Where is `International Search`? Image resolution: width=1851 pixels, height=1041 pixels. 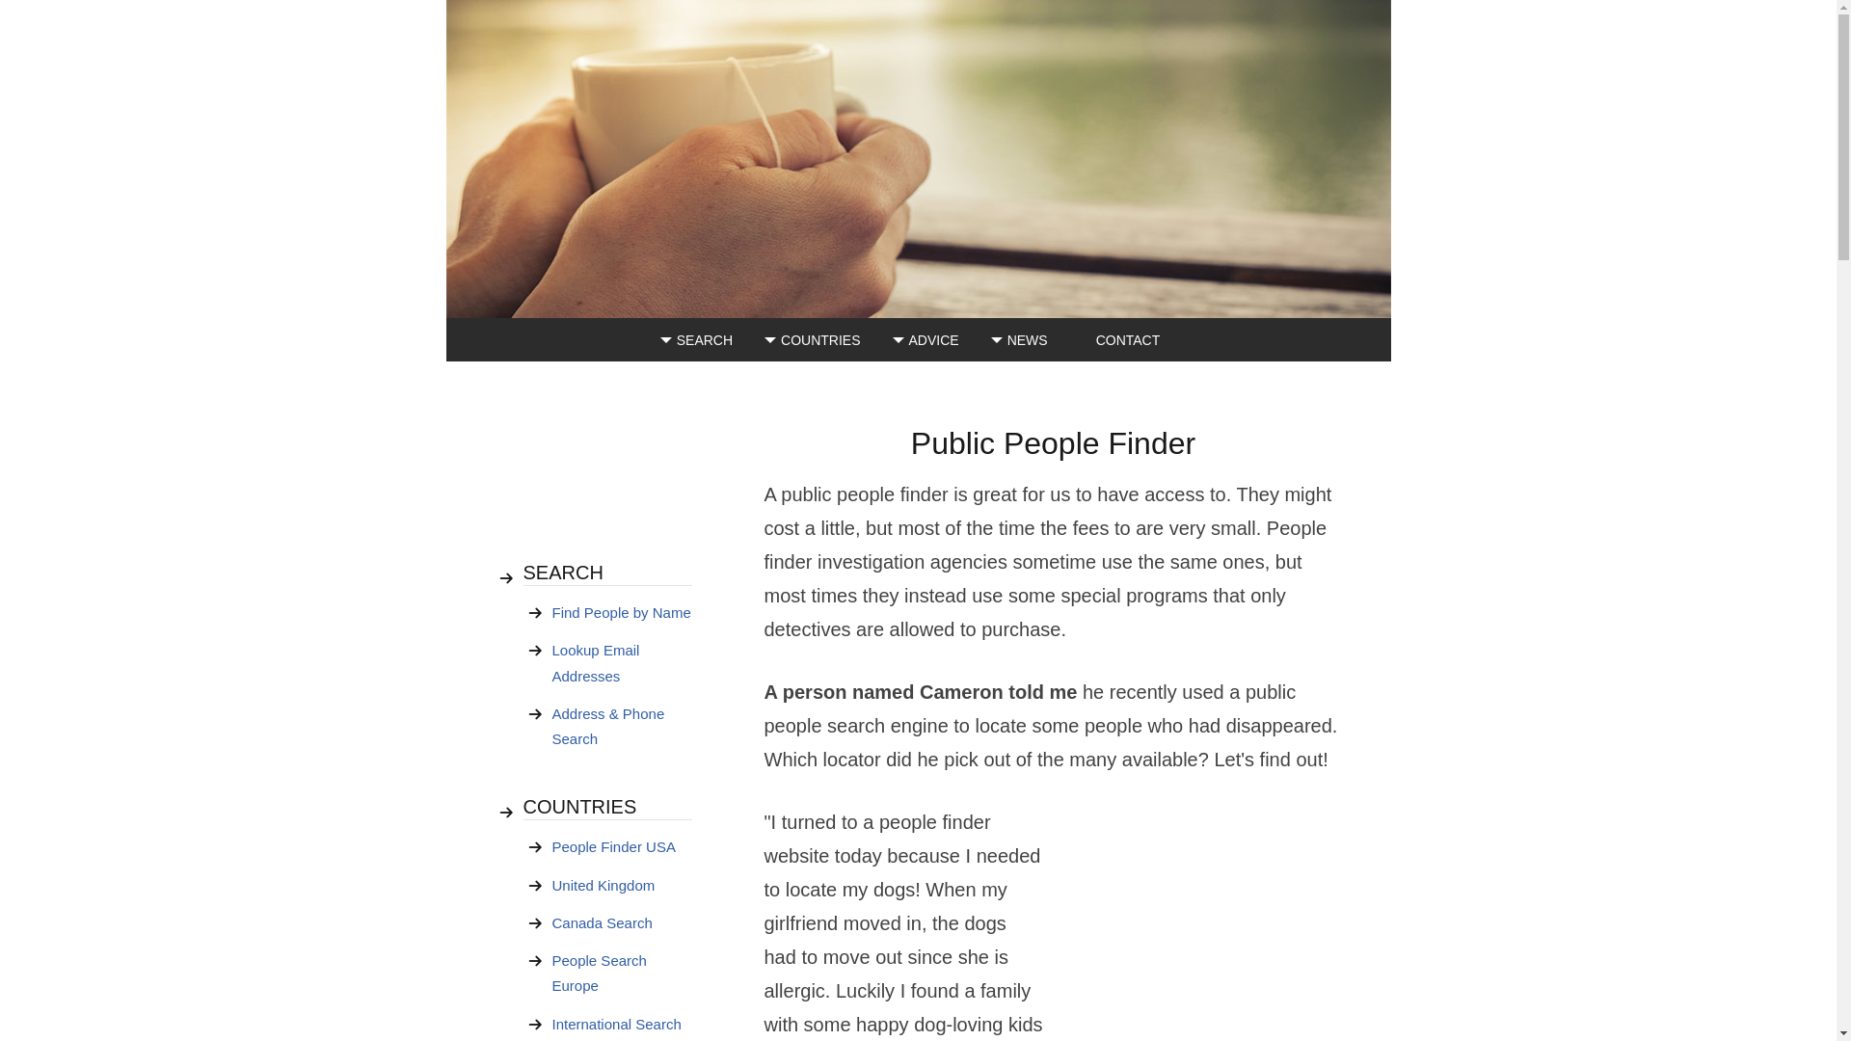
International Search is located at coordinates (621, 1024).